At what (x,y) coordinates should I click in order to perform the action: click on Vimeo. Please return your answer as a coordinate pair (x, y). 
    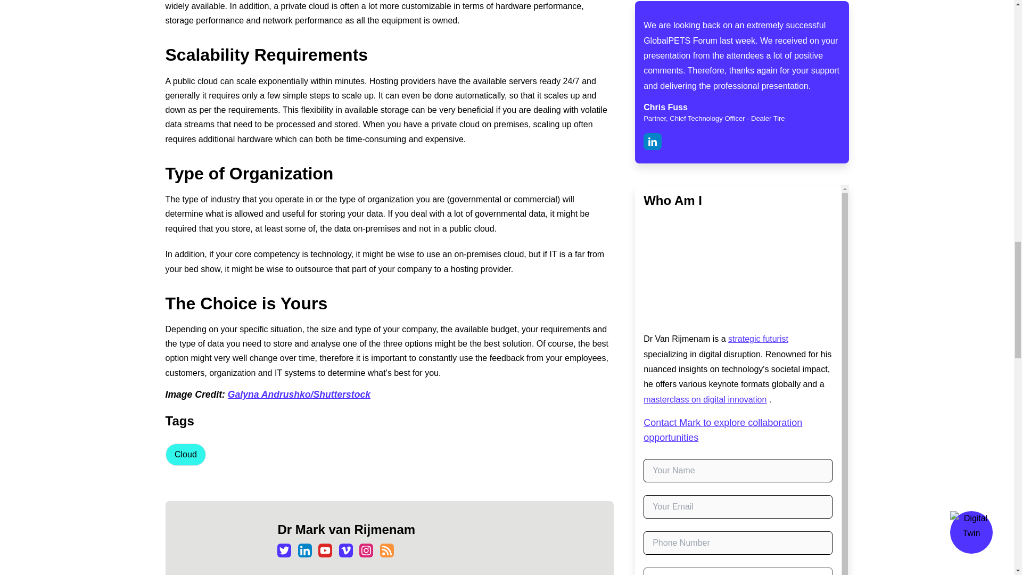
    Looking at the image, I should click on (346, 550).